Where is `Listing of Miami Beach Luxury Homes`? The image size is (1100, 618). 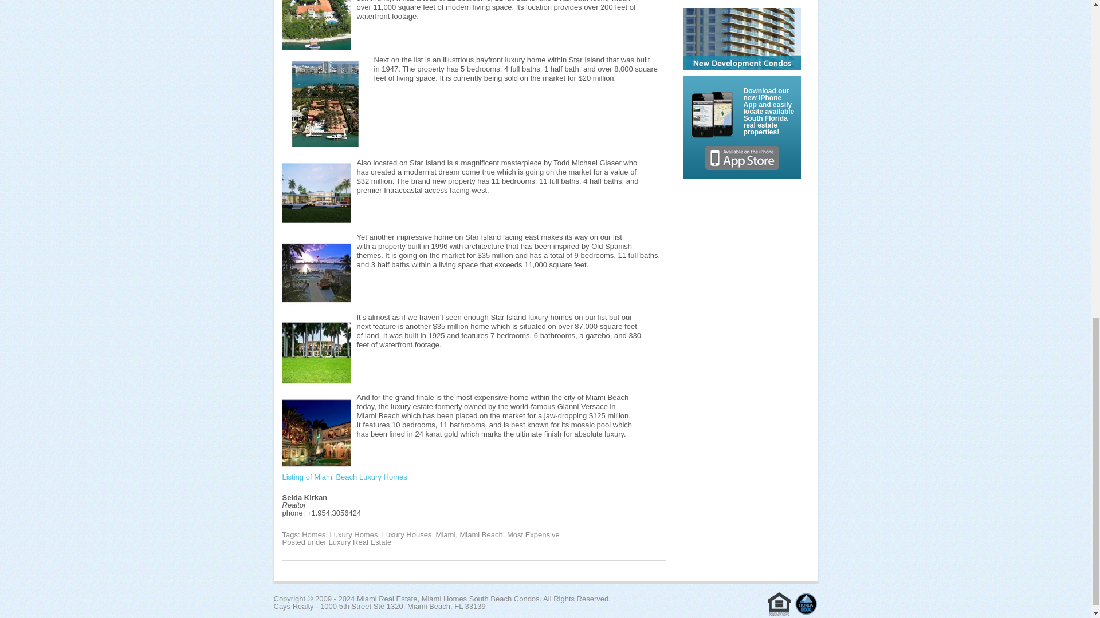 Listing of Miami Beach Luxury Homes is located at coordinates (344, 477).